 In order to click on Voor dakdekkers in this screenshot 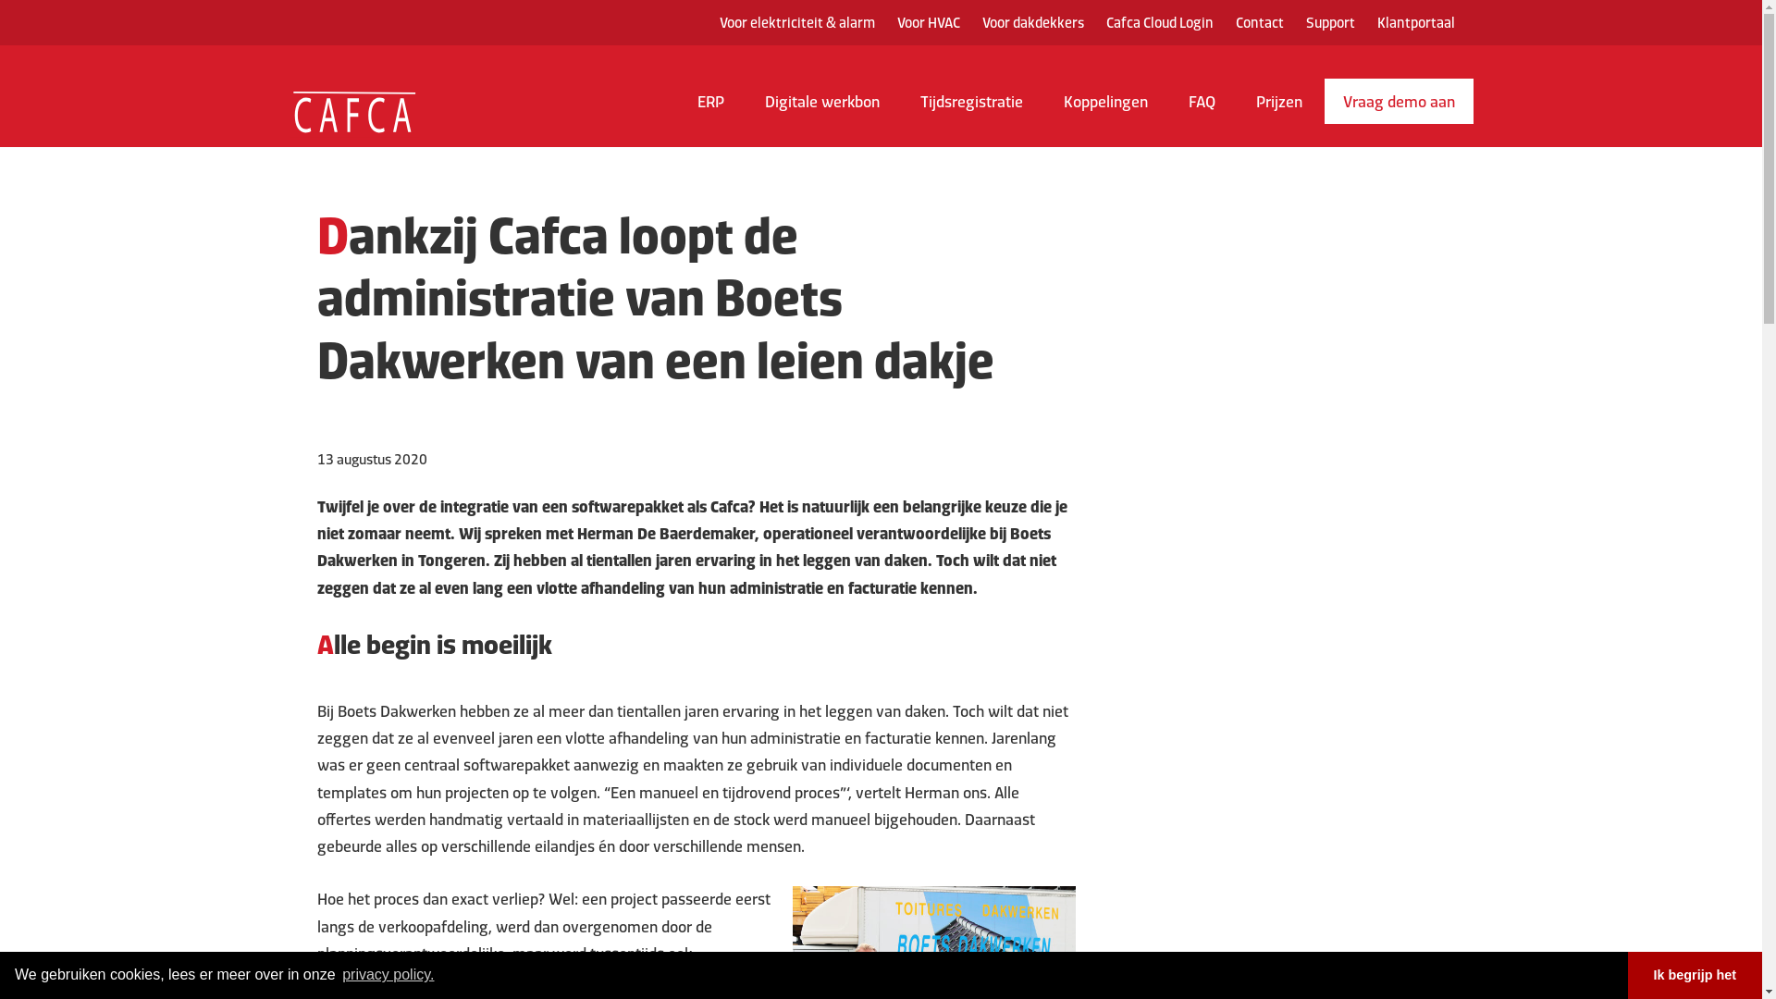, I will do `click(1033, 22)`.